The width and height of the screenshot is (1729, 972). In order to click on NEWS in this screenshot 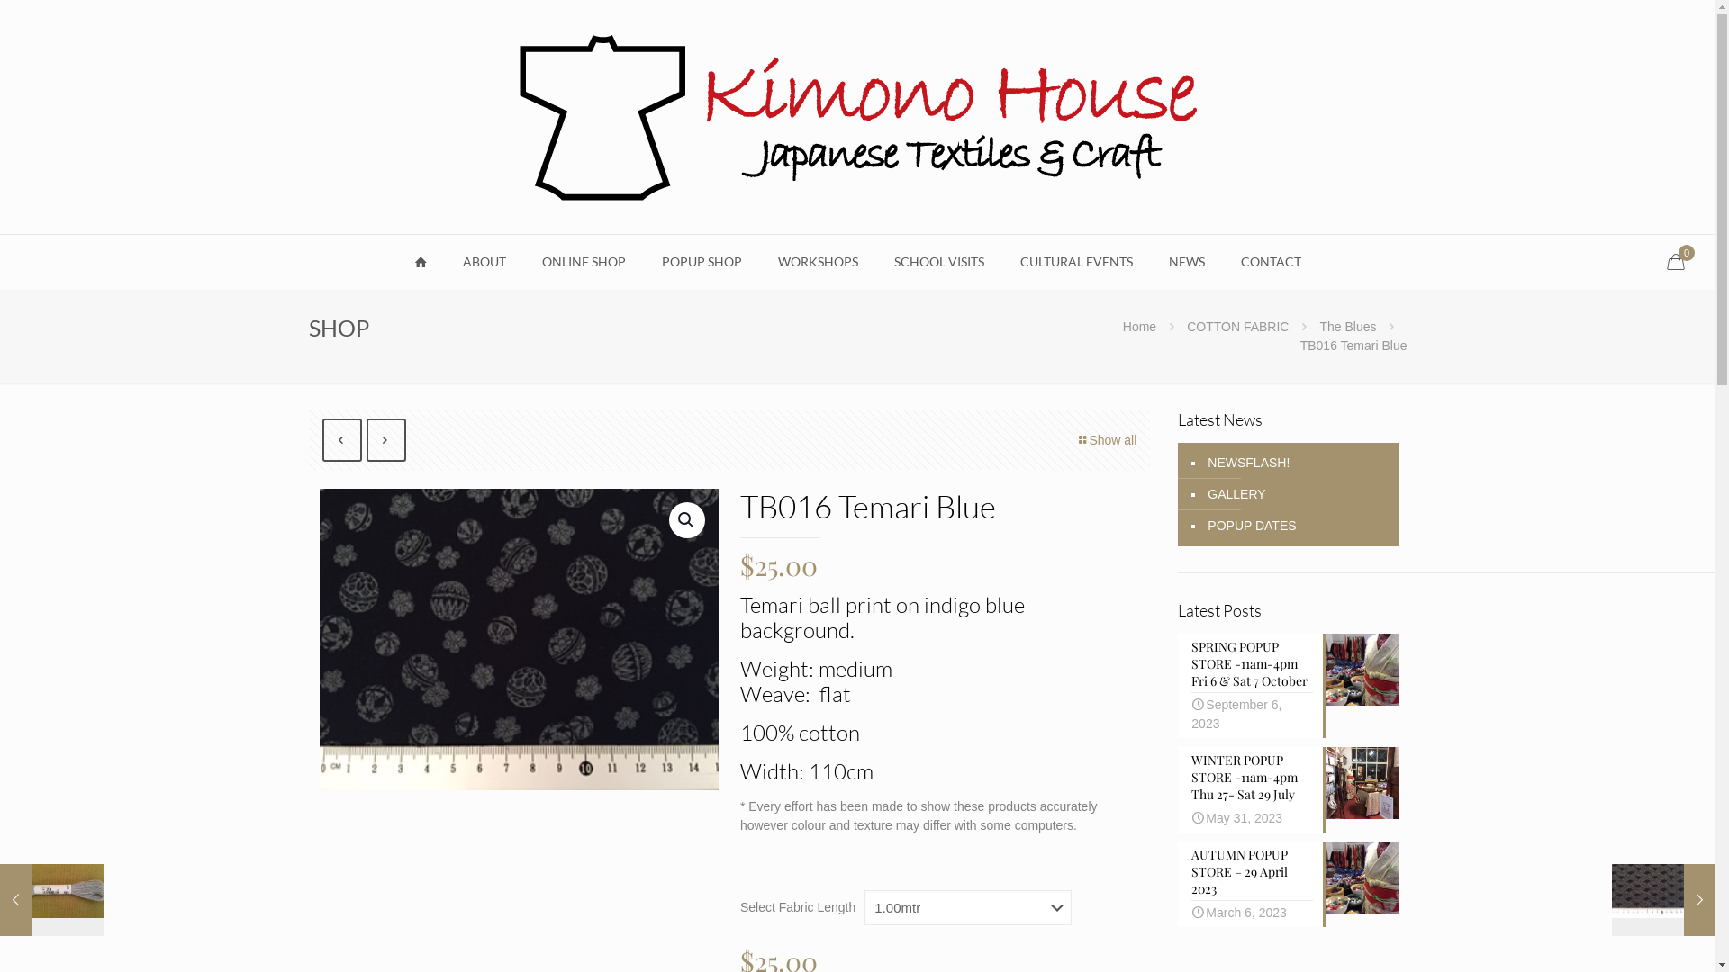, I will do `click(1187, 262)`.